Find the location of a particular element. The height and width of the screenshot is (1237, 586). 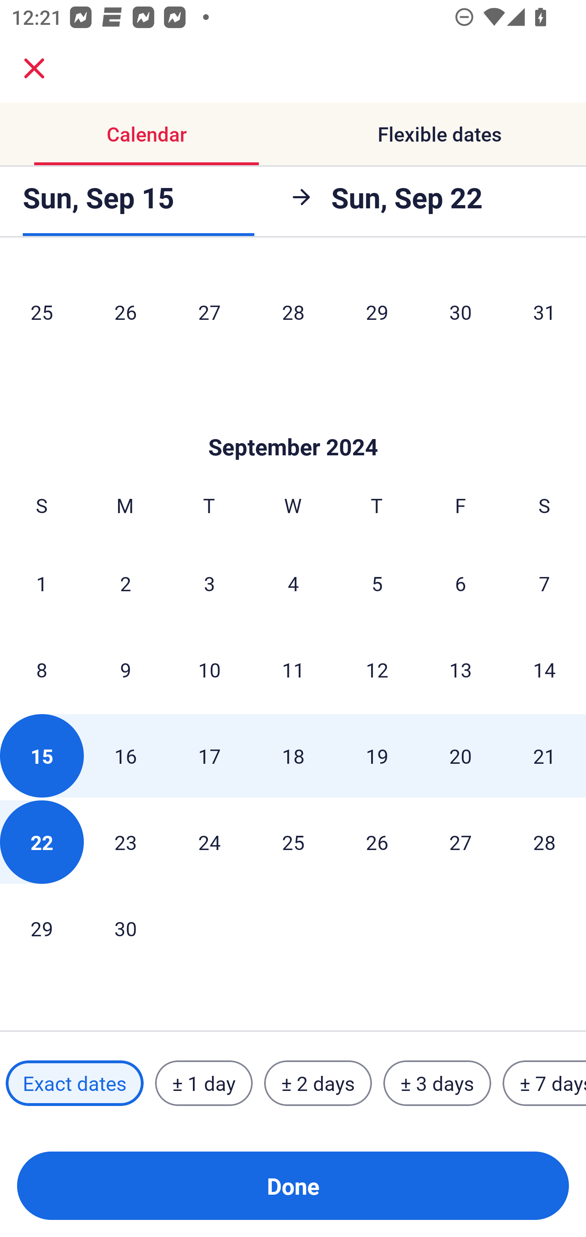

8 Sunday, September 8, 2024 is located at coordinates (42, 670).